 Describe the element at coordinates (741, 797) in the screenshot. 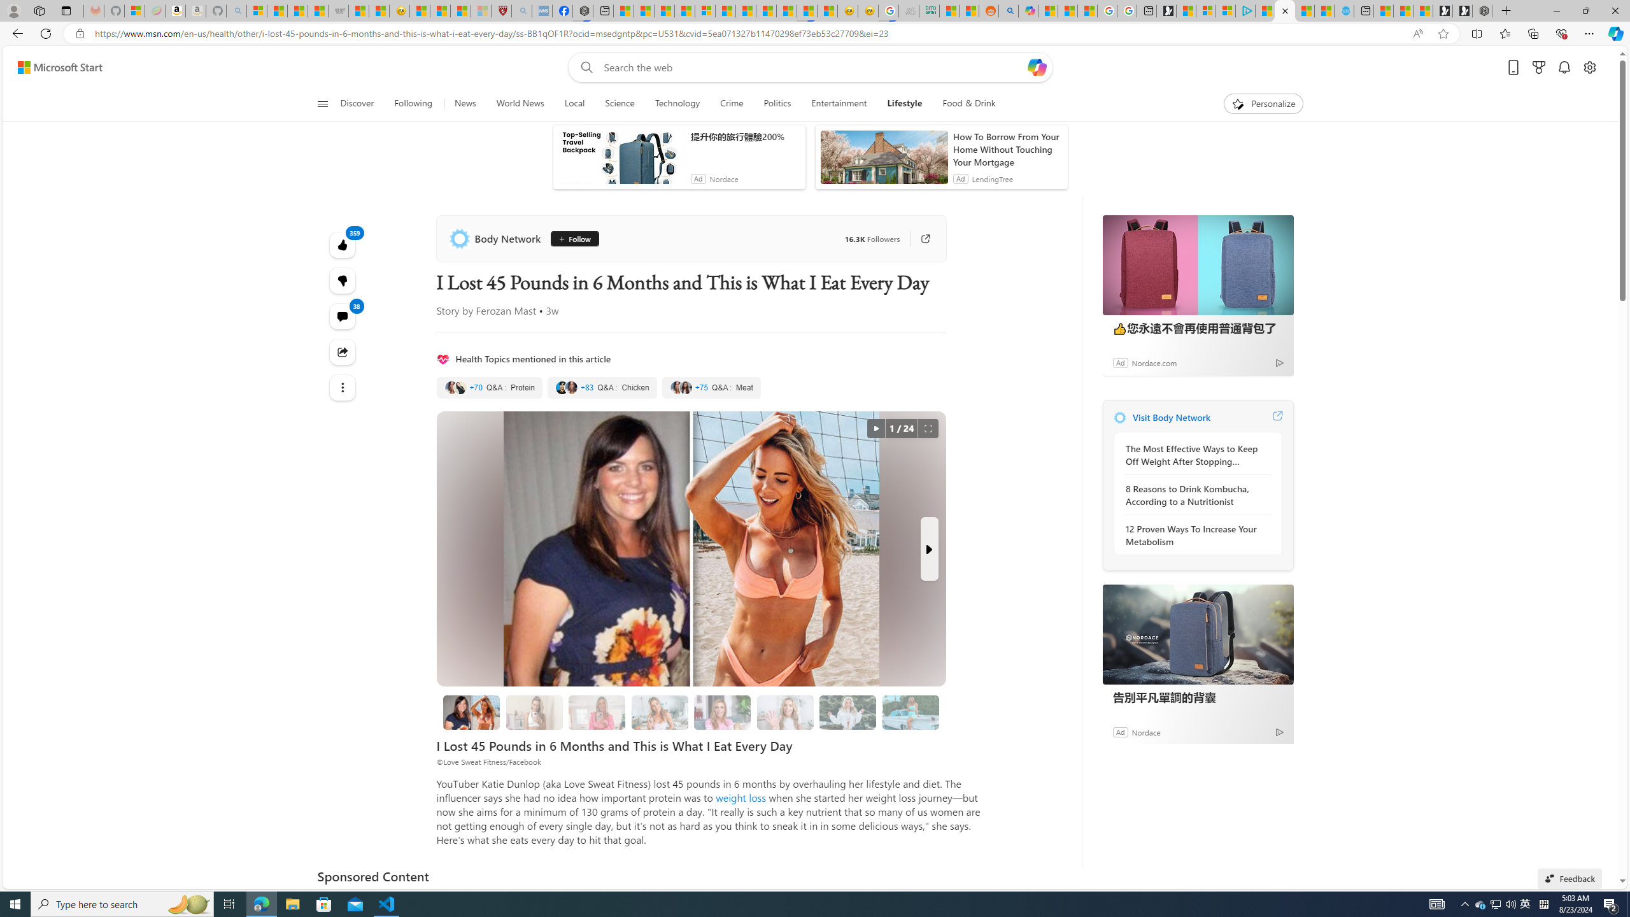

I see `weight loss` at that location.